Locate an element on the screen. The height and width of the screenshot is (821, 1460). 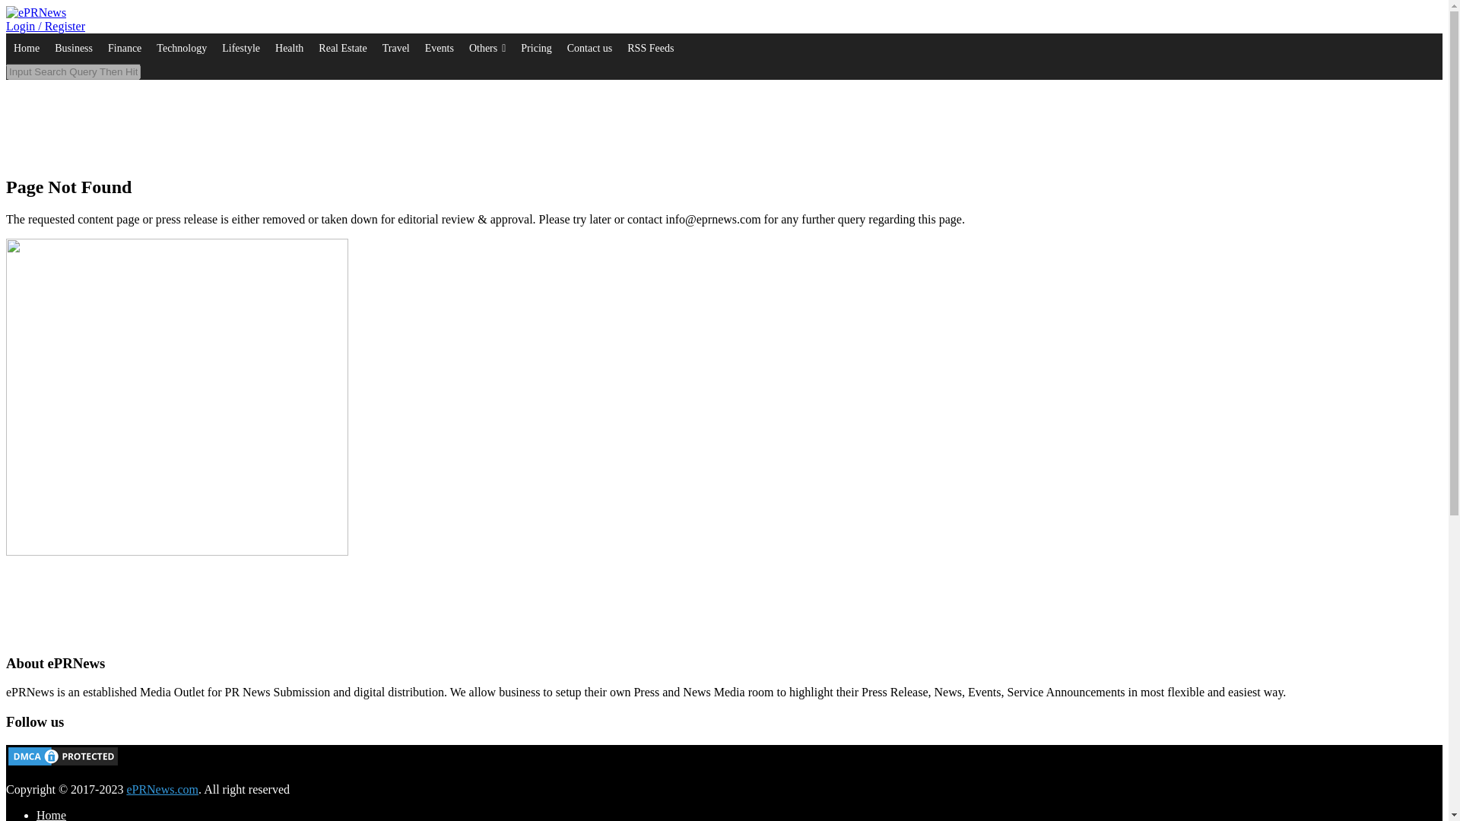
Business is located at coordinates (73, 49).